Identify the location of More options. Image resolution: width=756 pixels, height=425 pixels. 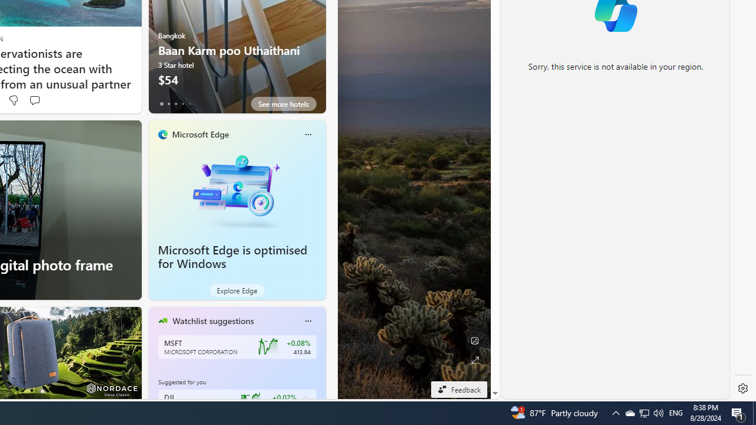
(308, 321).